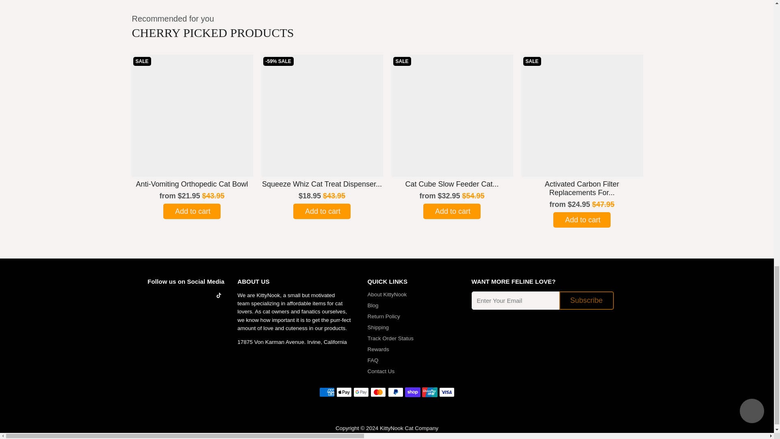 This screenshot has height=439, width=780. What do you see at coordinates (412, 392) in the screenshot?
I see `Shop Pay` at bounding box center [412, 392].